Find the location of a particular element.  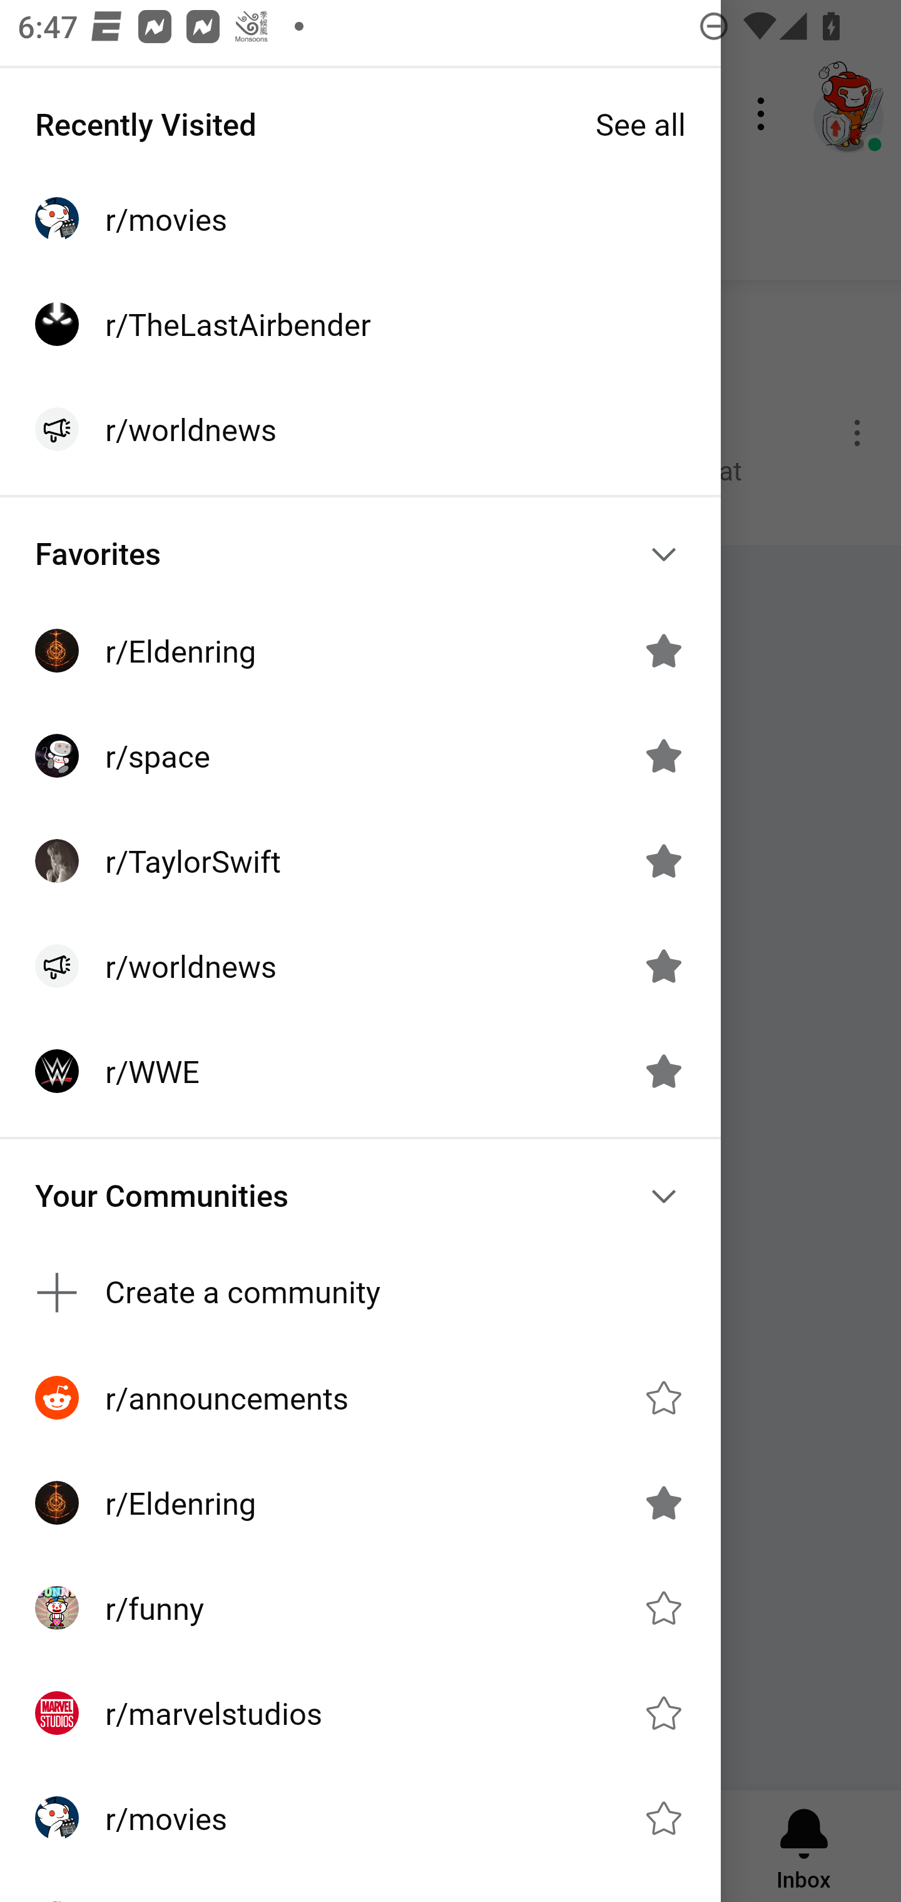

Favorites is located at coordinates (360, 553).